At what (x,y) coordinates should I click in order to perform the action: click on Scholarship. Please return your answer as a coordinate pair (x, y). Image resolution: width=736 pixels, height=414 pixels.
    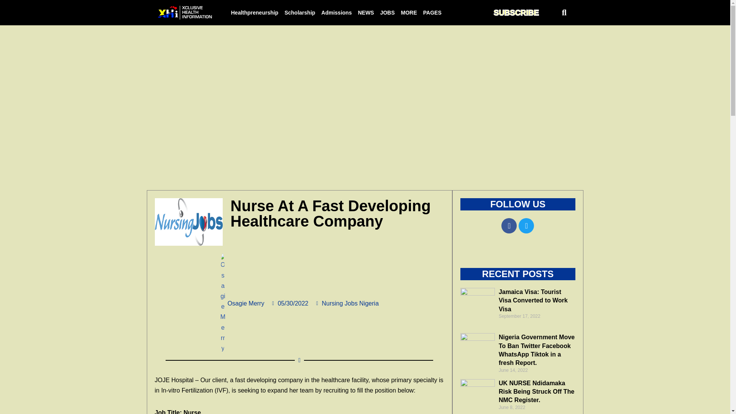
    Looking at the image, I should click on (299, 12).